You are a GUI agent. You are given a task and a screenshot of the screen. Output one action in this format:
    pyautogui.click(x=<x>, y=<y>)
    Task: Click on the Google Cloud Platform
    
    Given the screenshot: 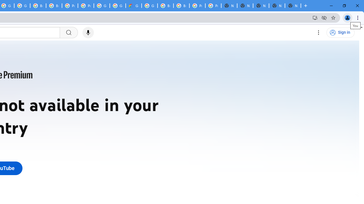 What is the action you would take?
    pyautogui.click(x=118, y=6)
    